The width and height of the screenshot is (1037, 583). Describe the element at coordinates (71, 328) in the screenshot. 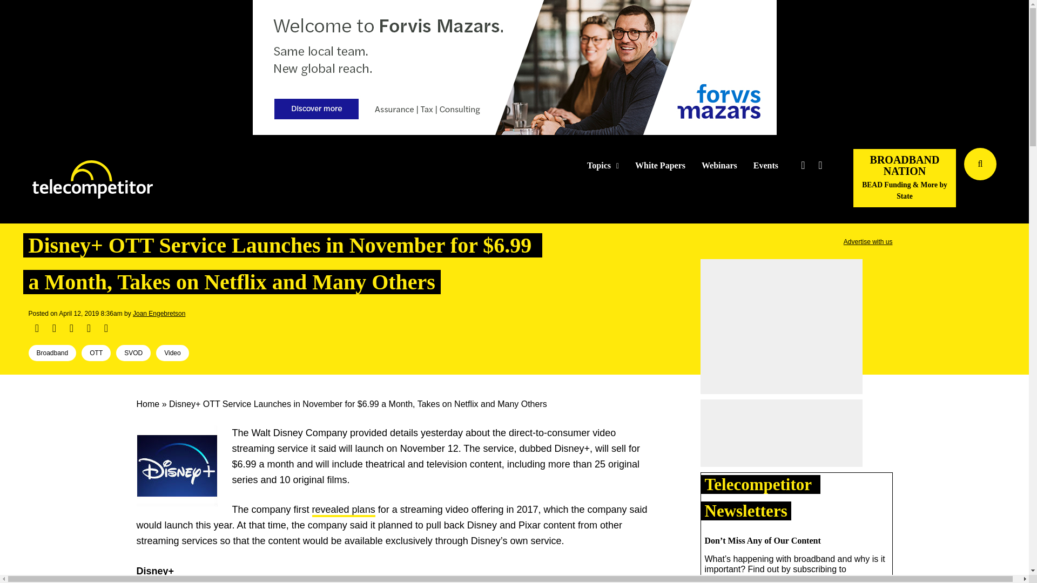

I see `Share on Linked In` at that location.